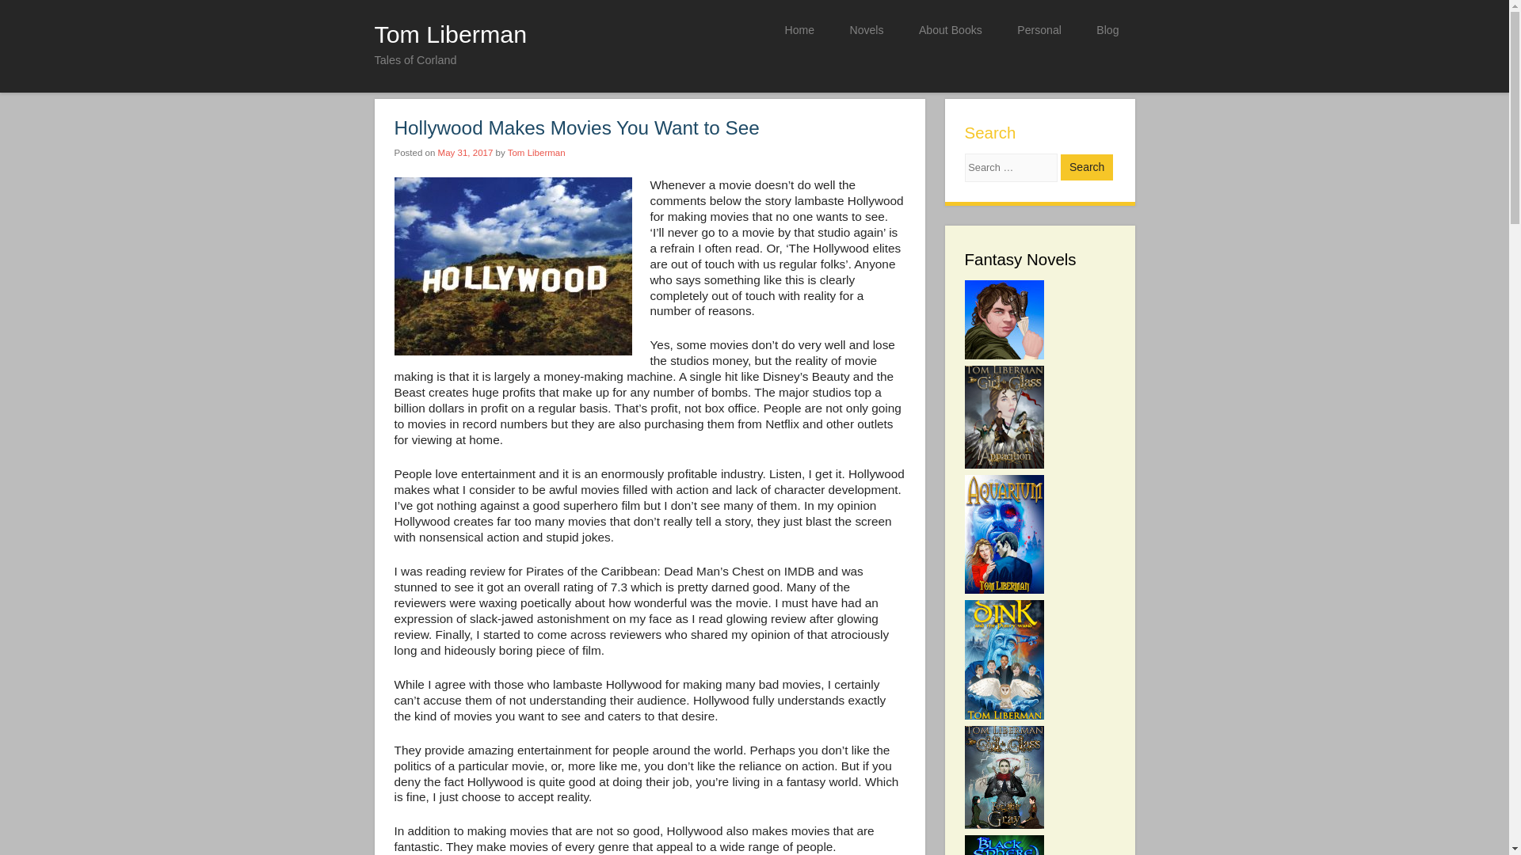  I want to click on Search, so click(1087, 167).